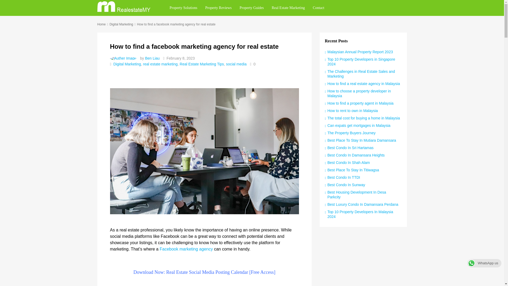 The height and width of the screenshot is (286, 508). I want to click on Digital Marketing, so click(121, 24).